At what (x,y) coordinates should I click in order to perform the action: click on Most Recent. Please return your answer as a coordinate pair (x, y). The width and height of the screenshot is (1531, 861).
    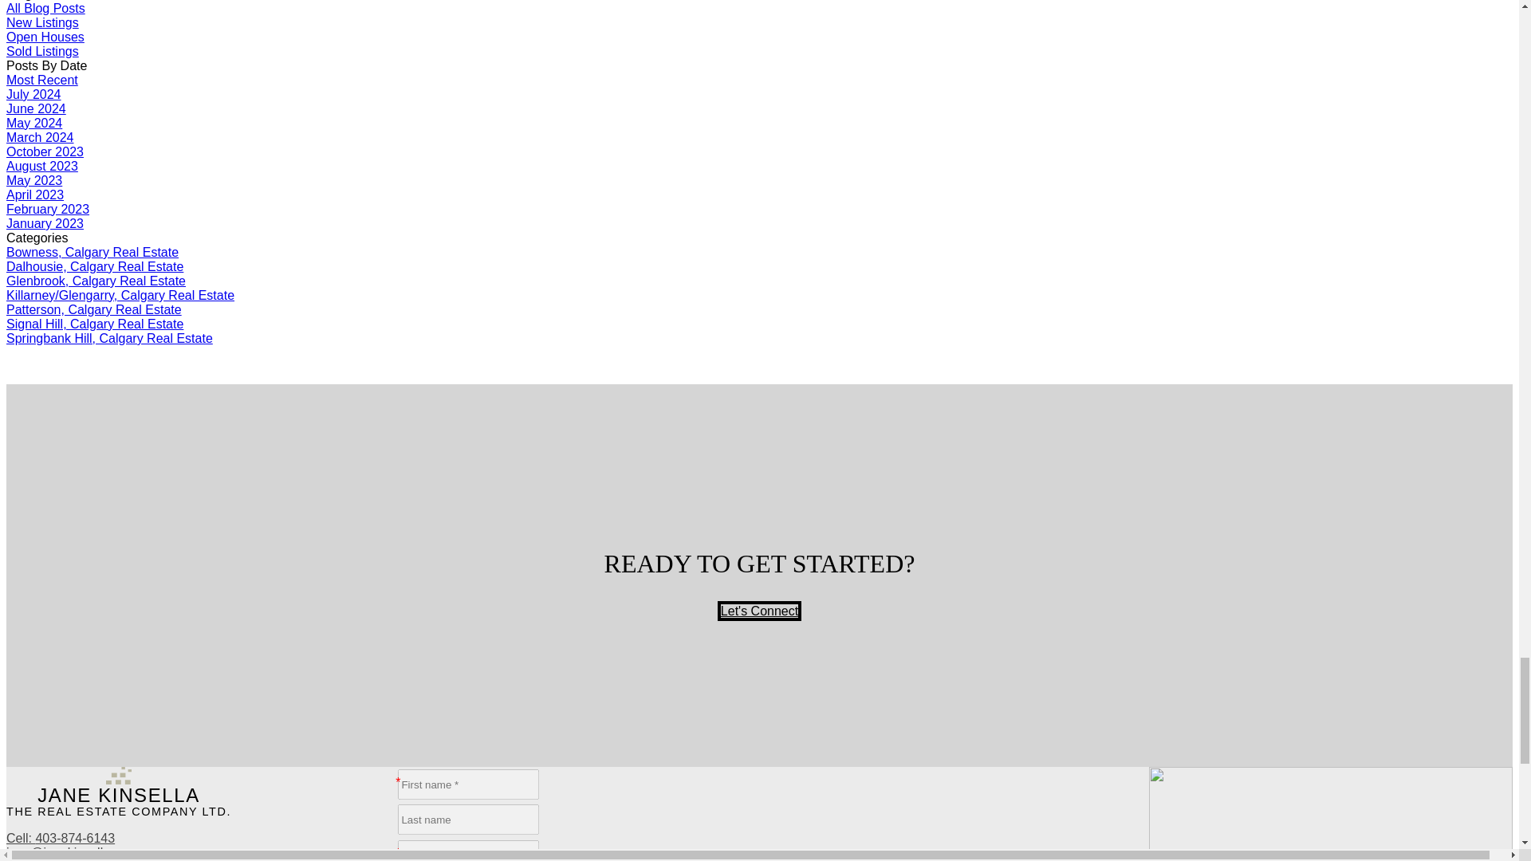
    Looking at the image, I should click on (41, 80).